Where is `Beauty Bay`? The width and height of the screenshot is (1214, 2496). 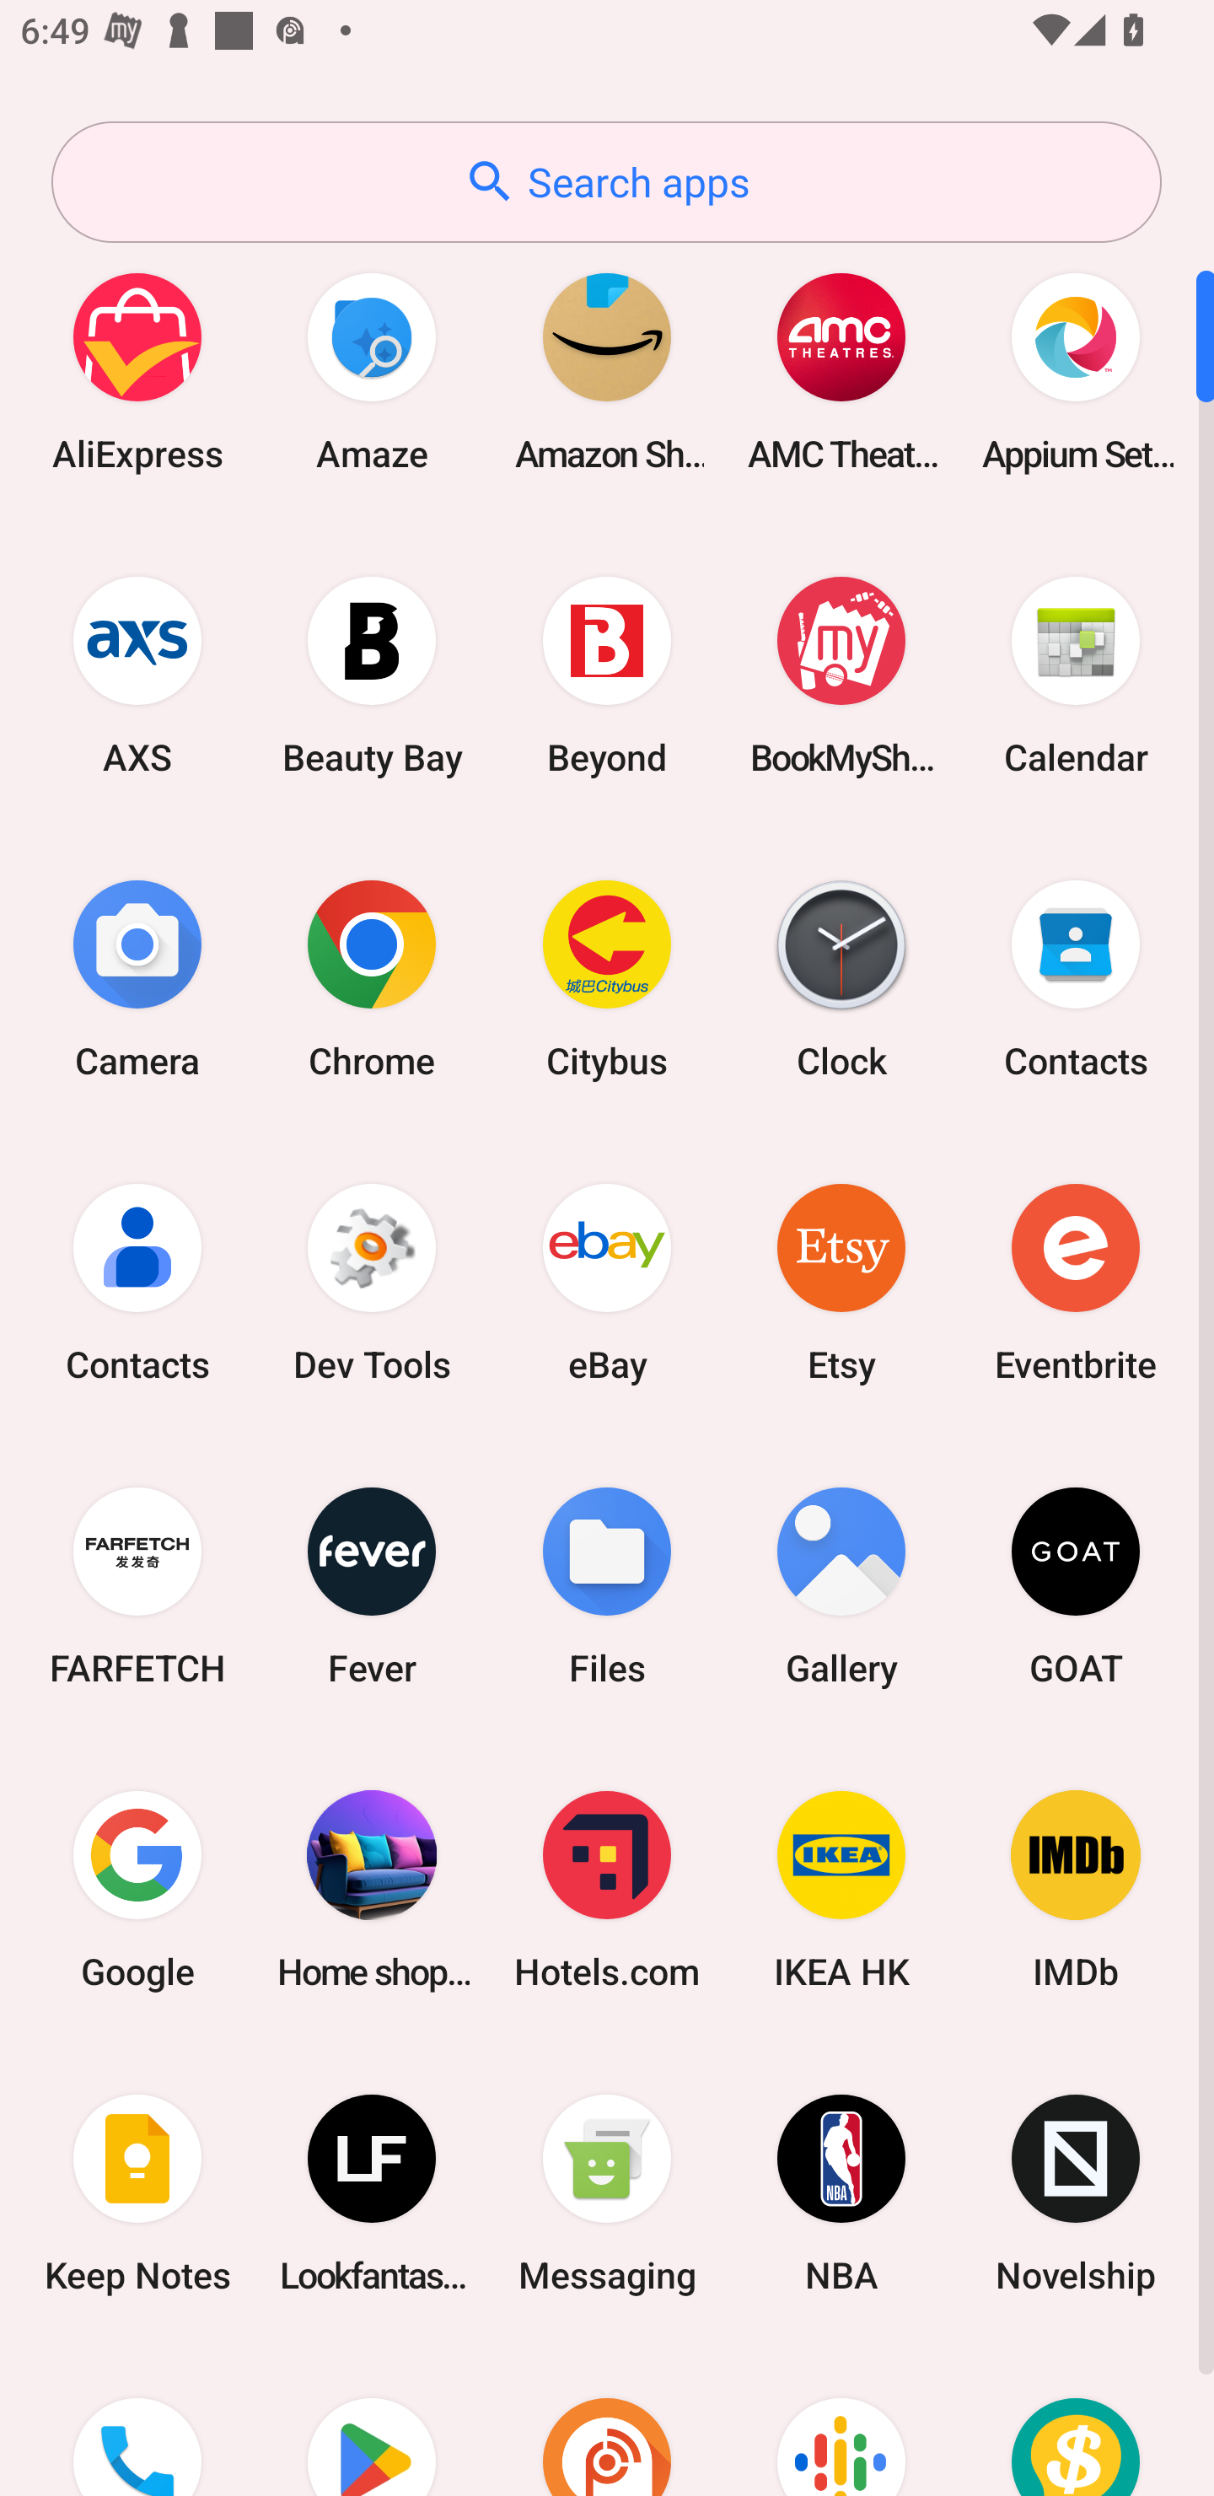
Beauty Bay is located at coordinates (372, 675).